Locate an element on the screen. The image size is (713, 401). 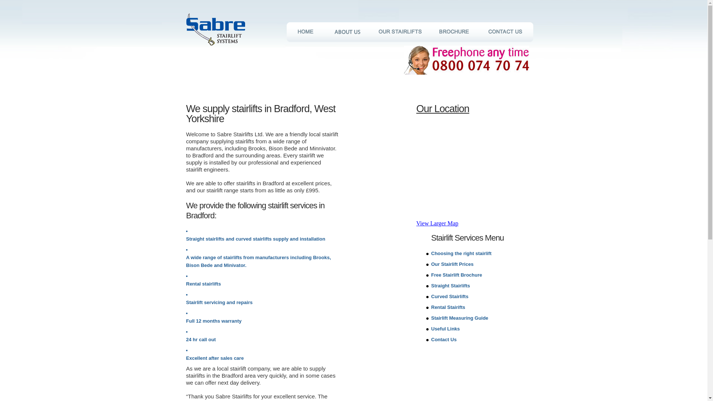
Bison Bede is located at coordinates (199, 265).